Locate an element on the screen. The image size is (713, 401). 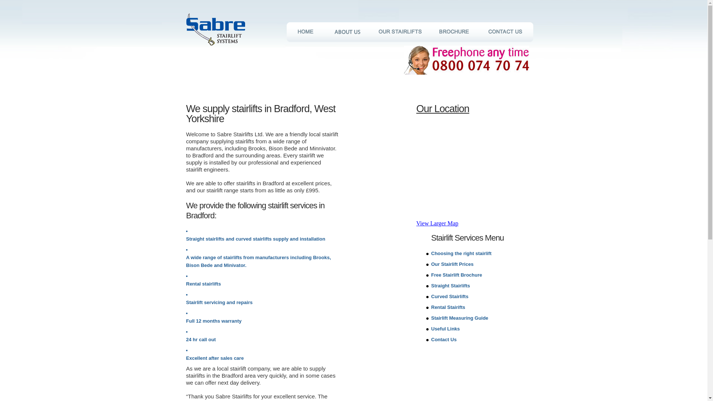
Bison Bede is located at coordinates (199, 265).